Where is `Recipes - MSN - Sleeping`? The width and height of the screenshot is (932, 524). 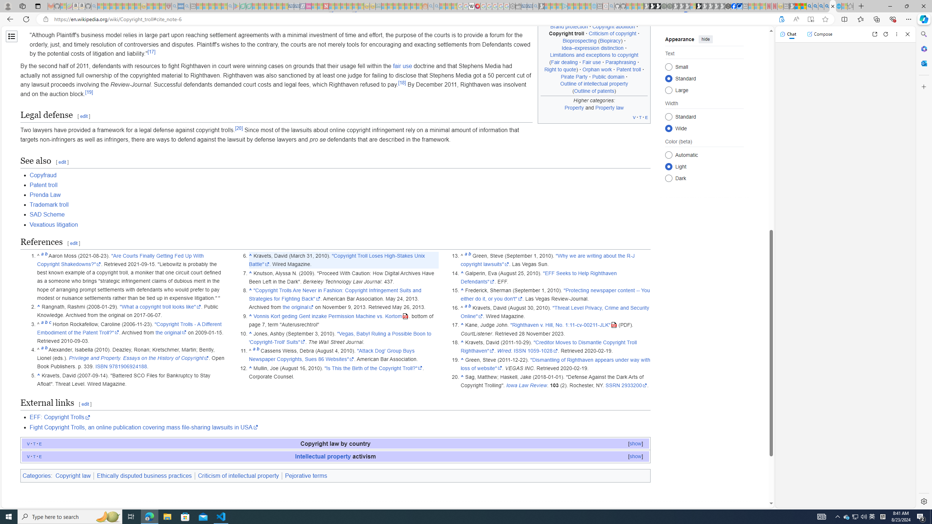 Recipes - MSN - Sleeping is located at coordinates (150, 6).